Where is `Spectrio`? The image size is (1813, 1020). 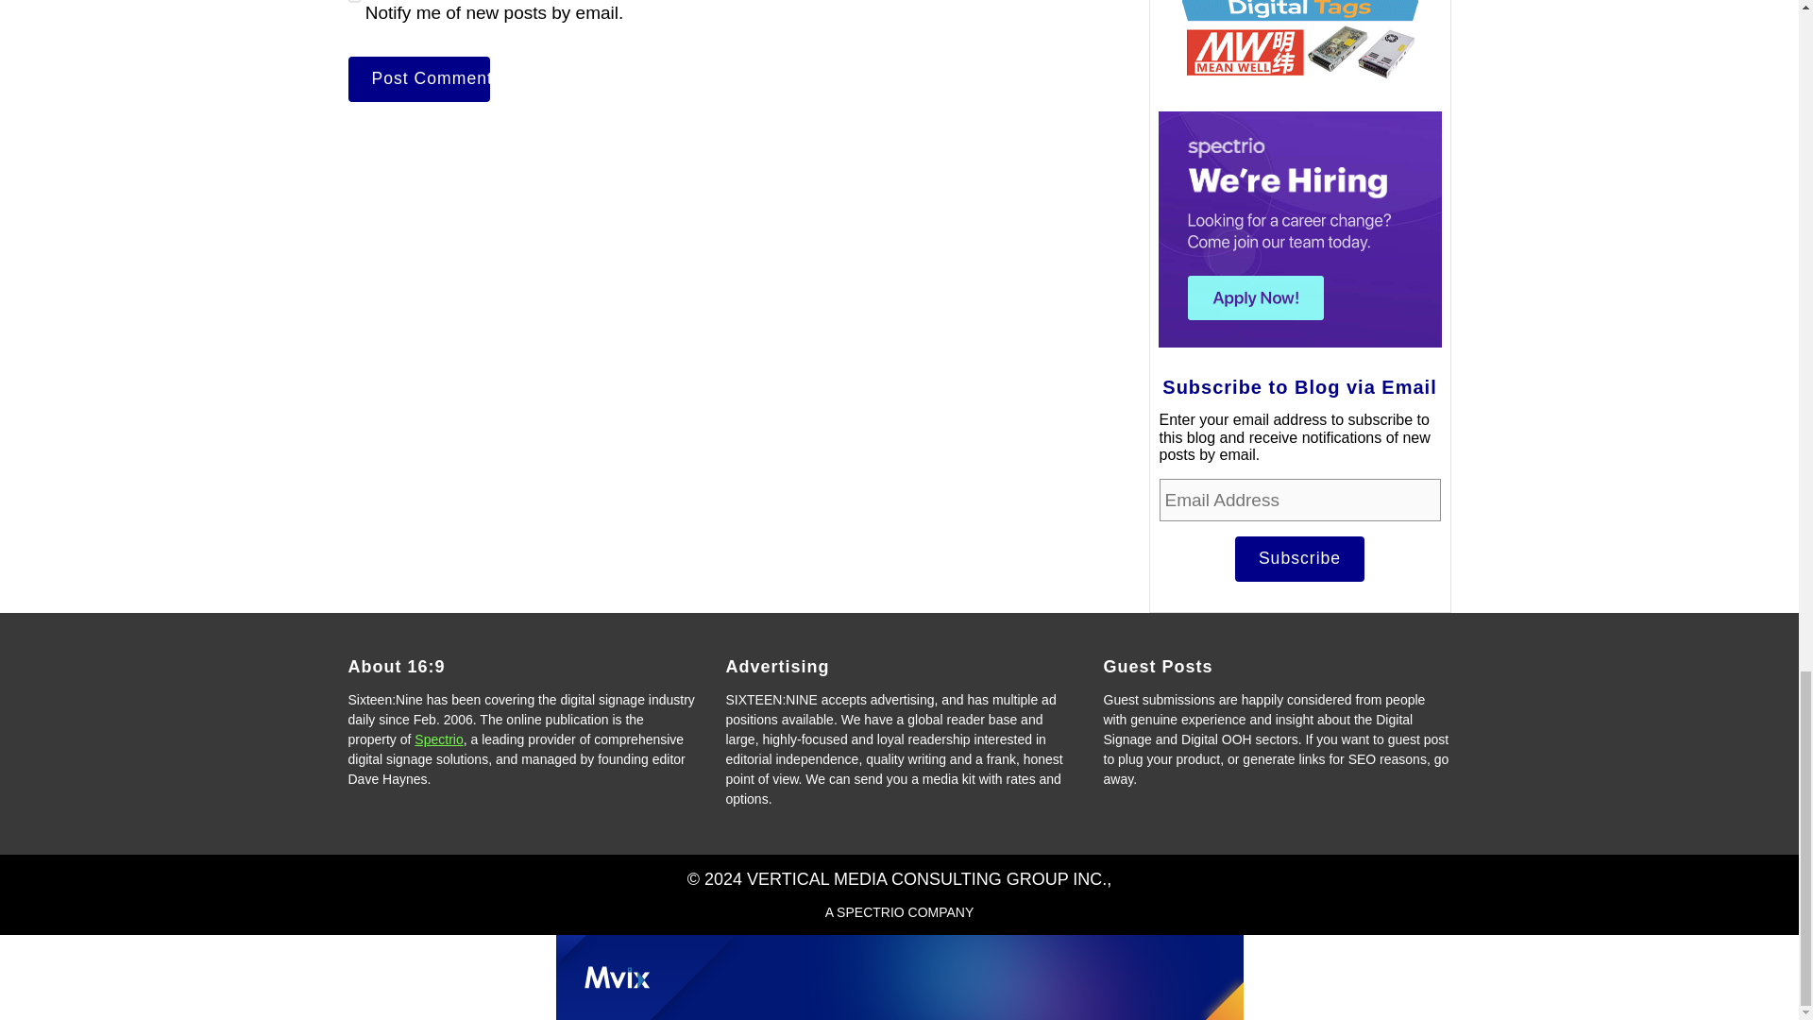
Spectrio is located at coordinates (438, 739).